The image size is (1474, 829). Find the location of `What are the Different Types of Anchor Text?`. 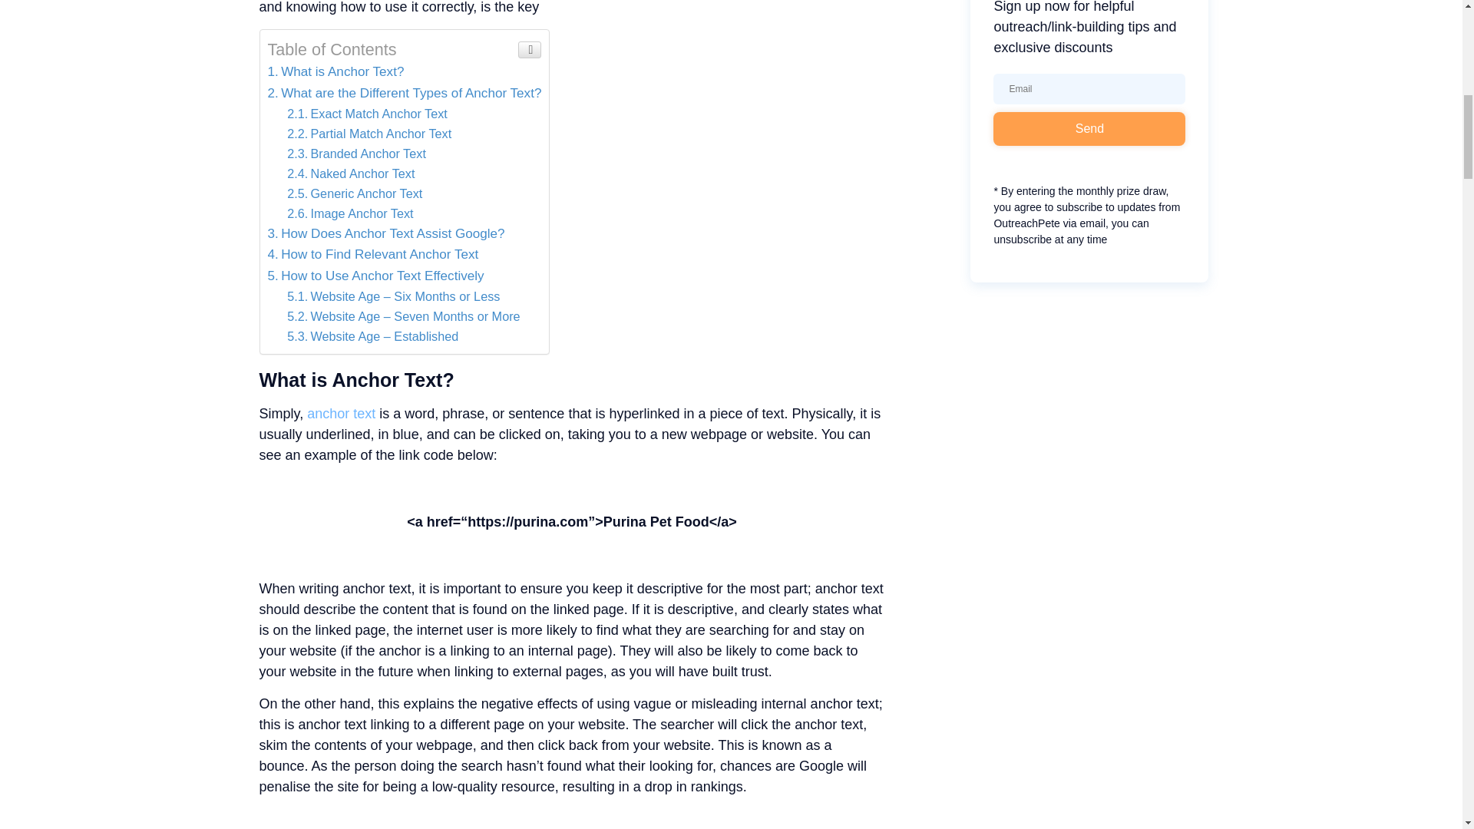

What are the Different Types of Anchor Text? is located at coordinates (404, 93).